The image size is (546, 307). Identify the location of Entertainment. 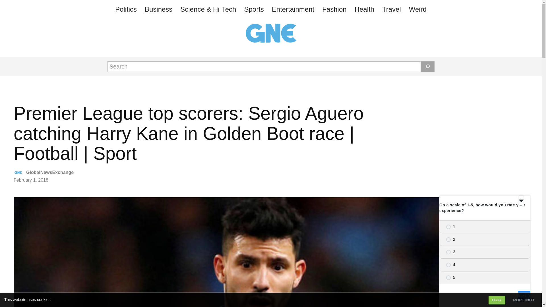
(293, 9).